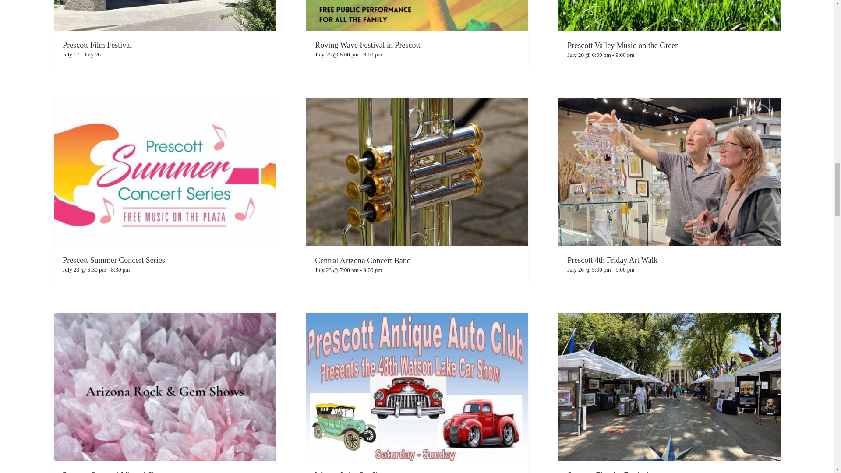 Image resolution: width=841 pixels, height=473 pixels. Describe the element at coordinates (362, 260) in the screenshot. I see `Central Arizona Concert Band` at that location.